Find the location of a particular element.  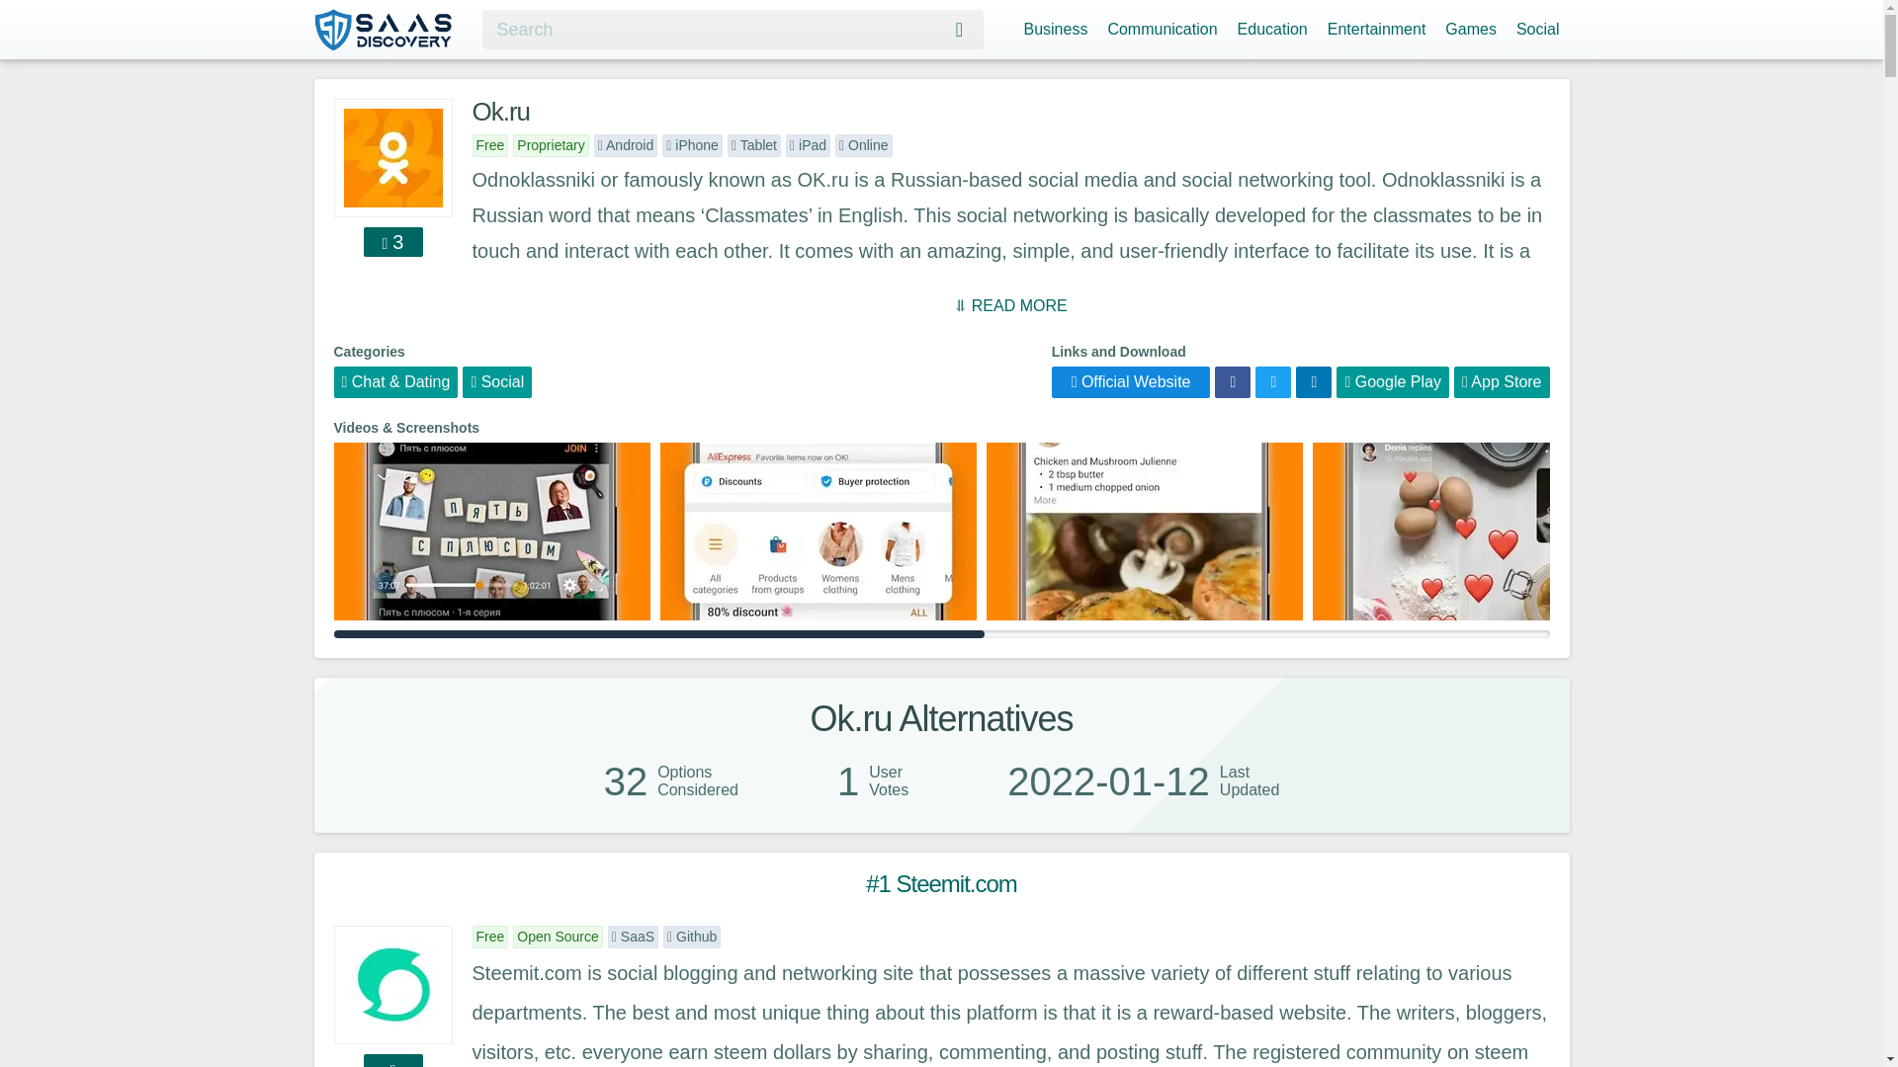

Entertainment is located at coordinates (1376, 28).